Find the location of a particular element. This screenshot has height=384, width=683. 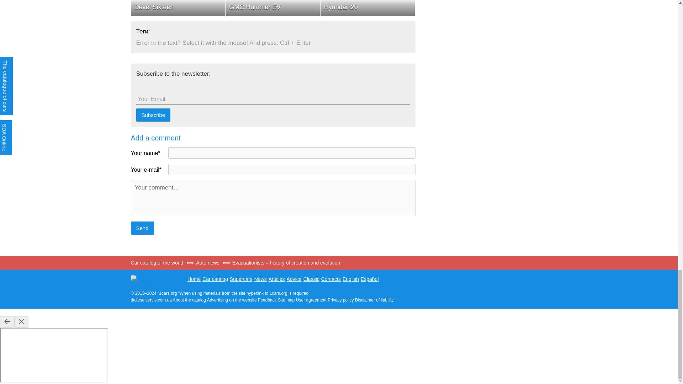

Send is located at coordinates (142, 228).